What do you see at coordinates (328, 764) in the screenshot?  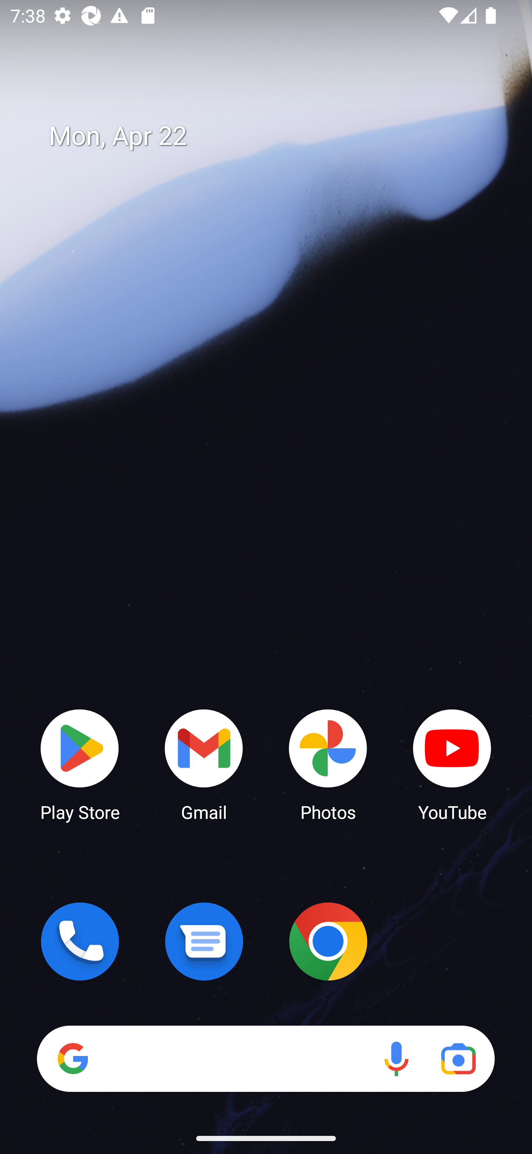 I see `Photos` at bounding box center [328, 764].